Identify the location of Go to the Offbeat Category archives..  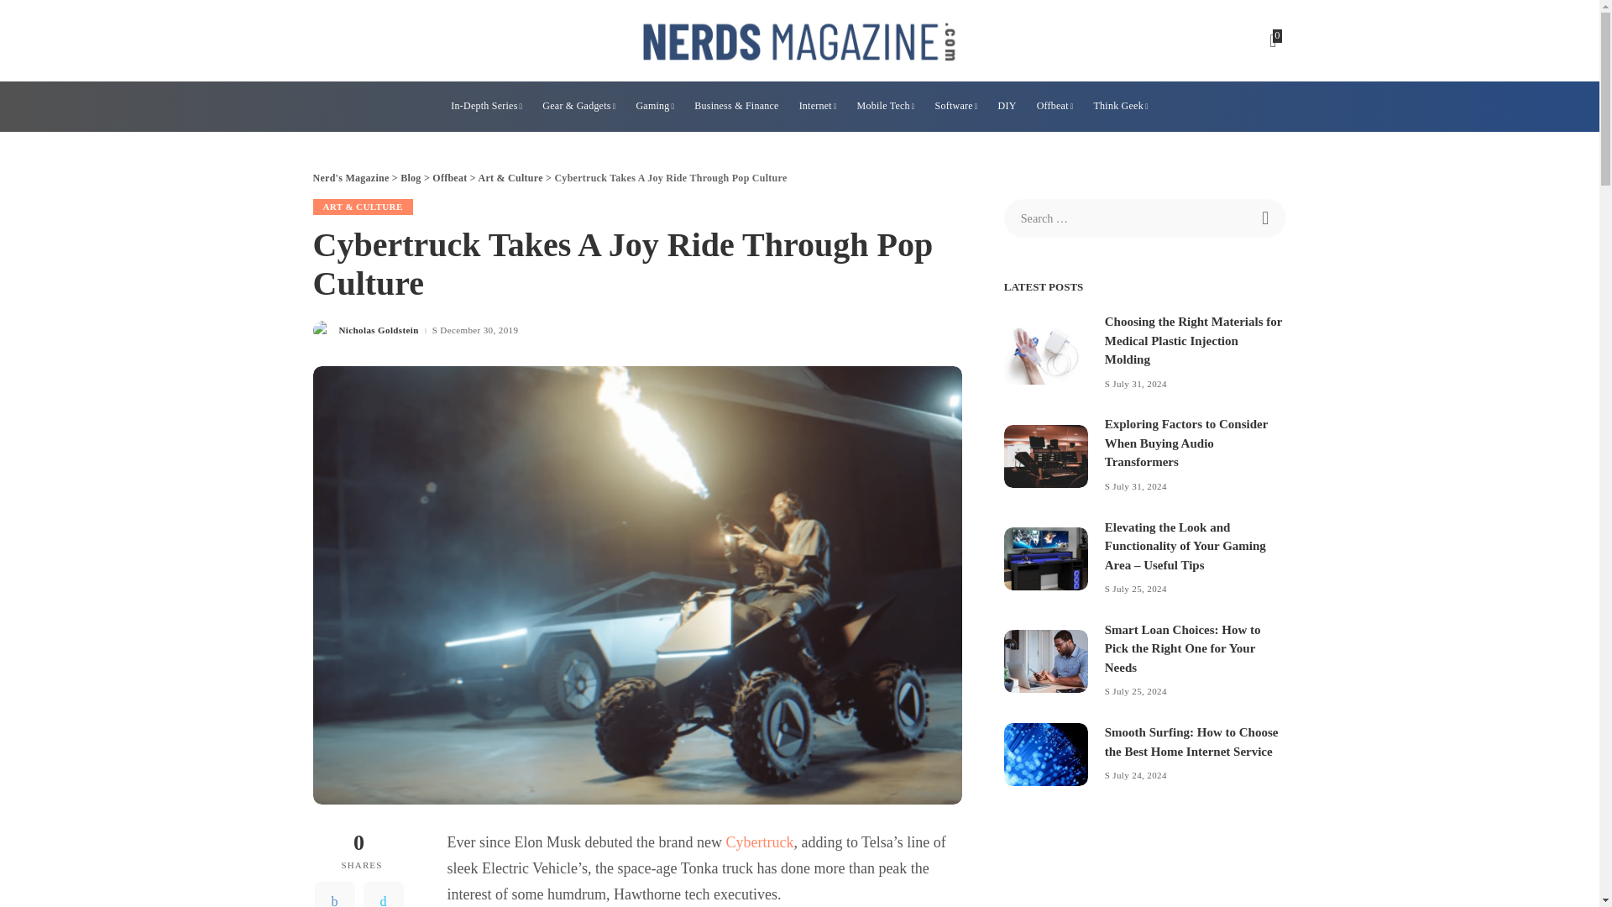
(449, 178).